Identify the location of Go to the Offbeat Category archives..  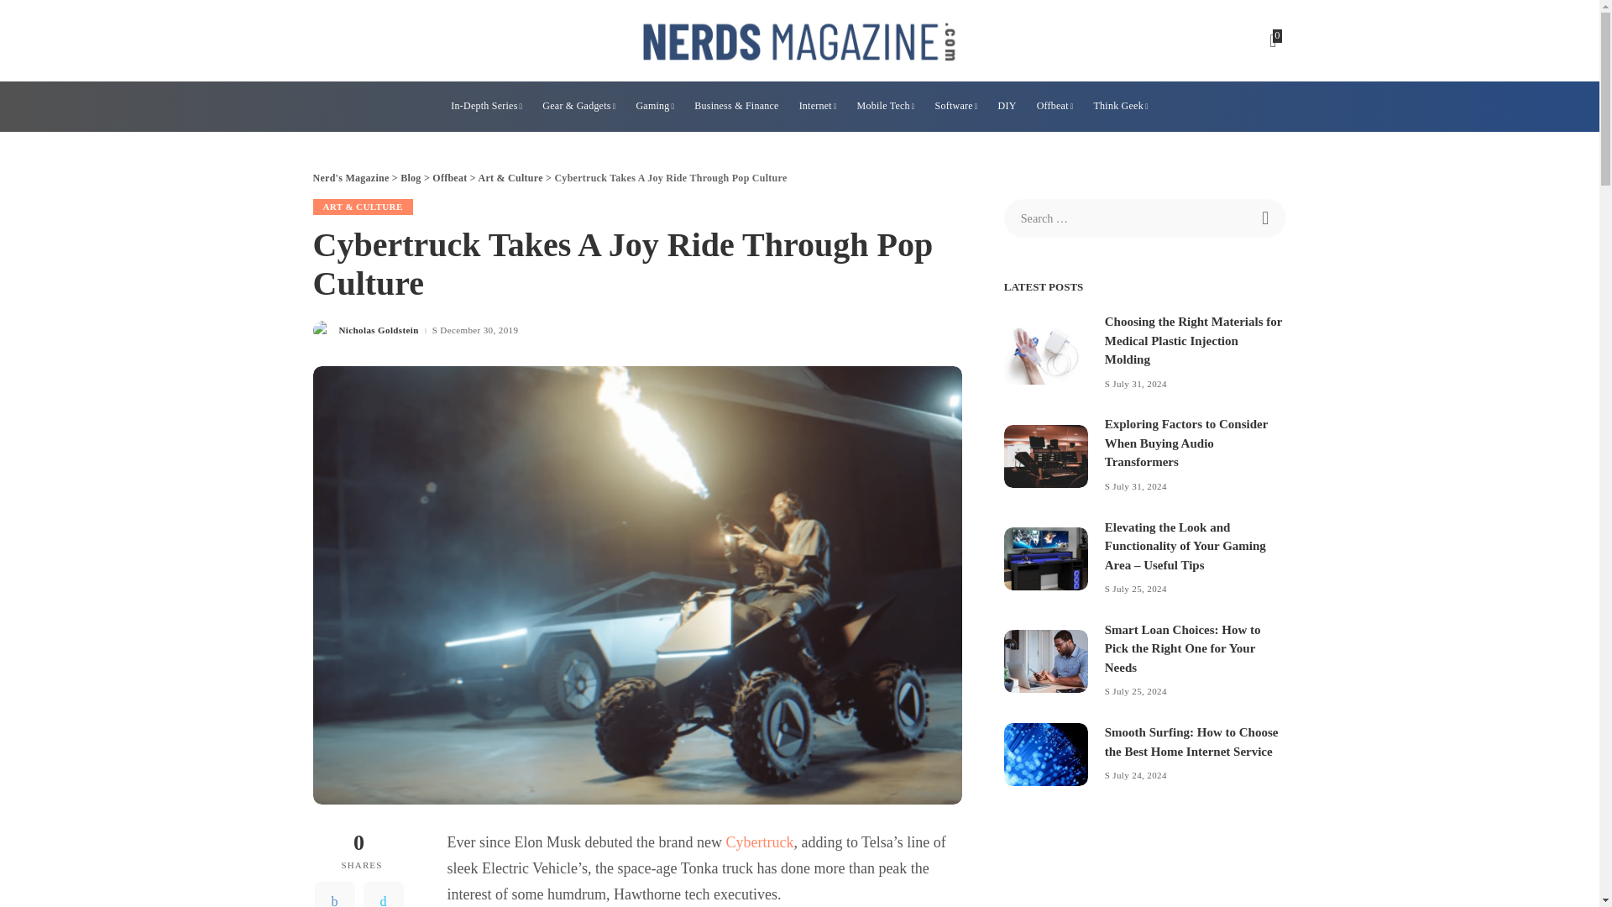
(449, 178).